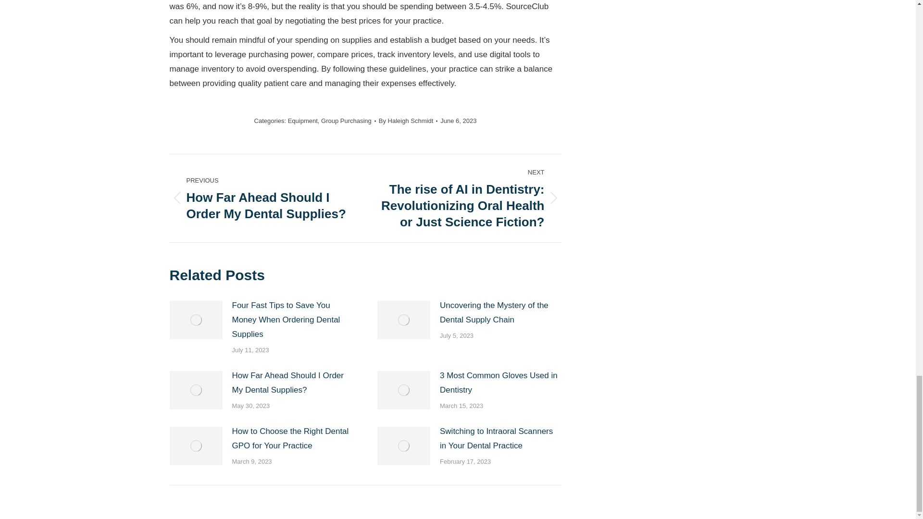 The image size is (923, 519). I want to click on View all posts by Haleigh Schmidt, so click(458, 120).